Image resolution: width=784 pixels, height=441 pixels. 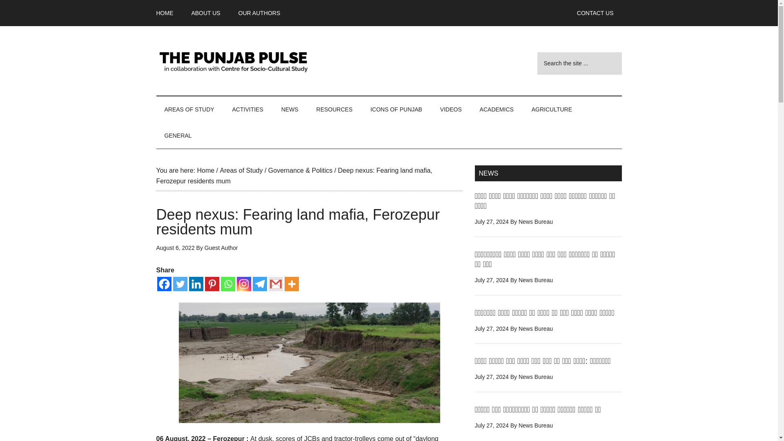 I want to click on Telegram, so click(x=259, y=284).